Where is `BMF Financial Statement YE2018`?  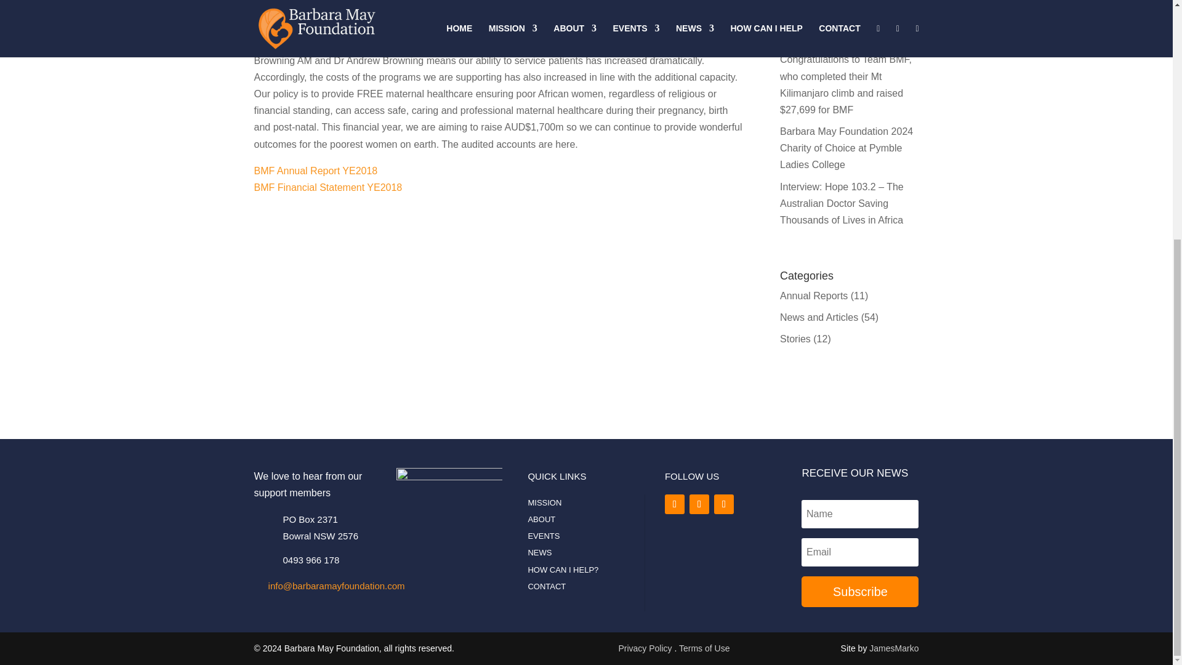
BMF Financial Statement YE2018 is located at coordinates (328, 187).